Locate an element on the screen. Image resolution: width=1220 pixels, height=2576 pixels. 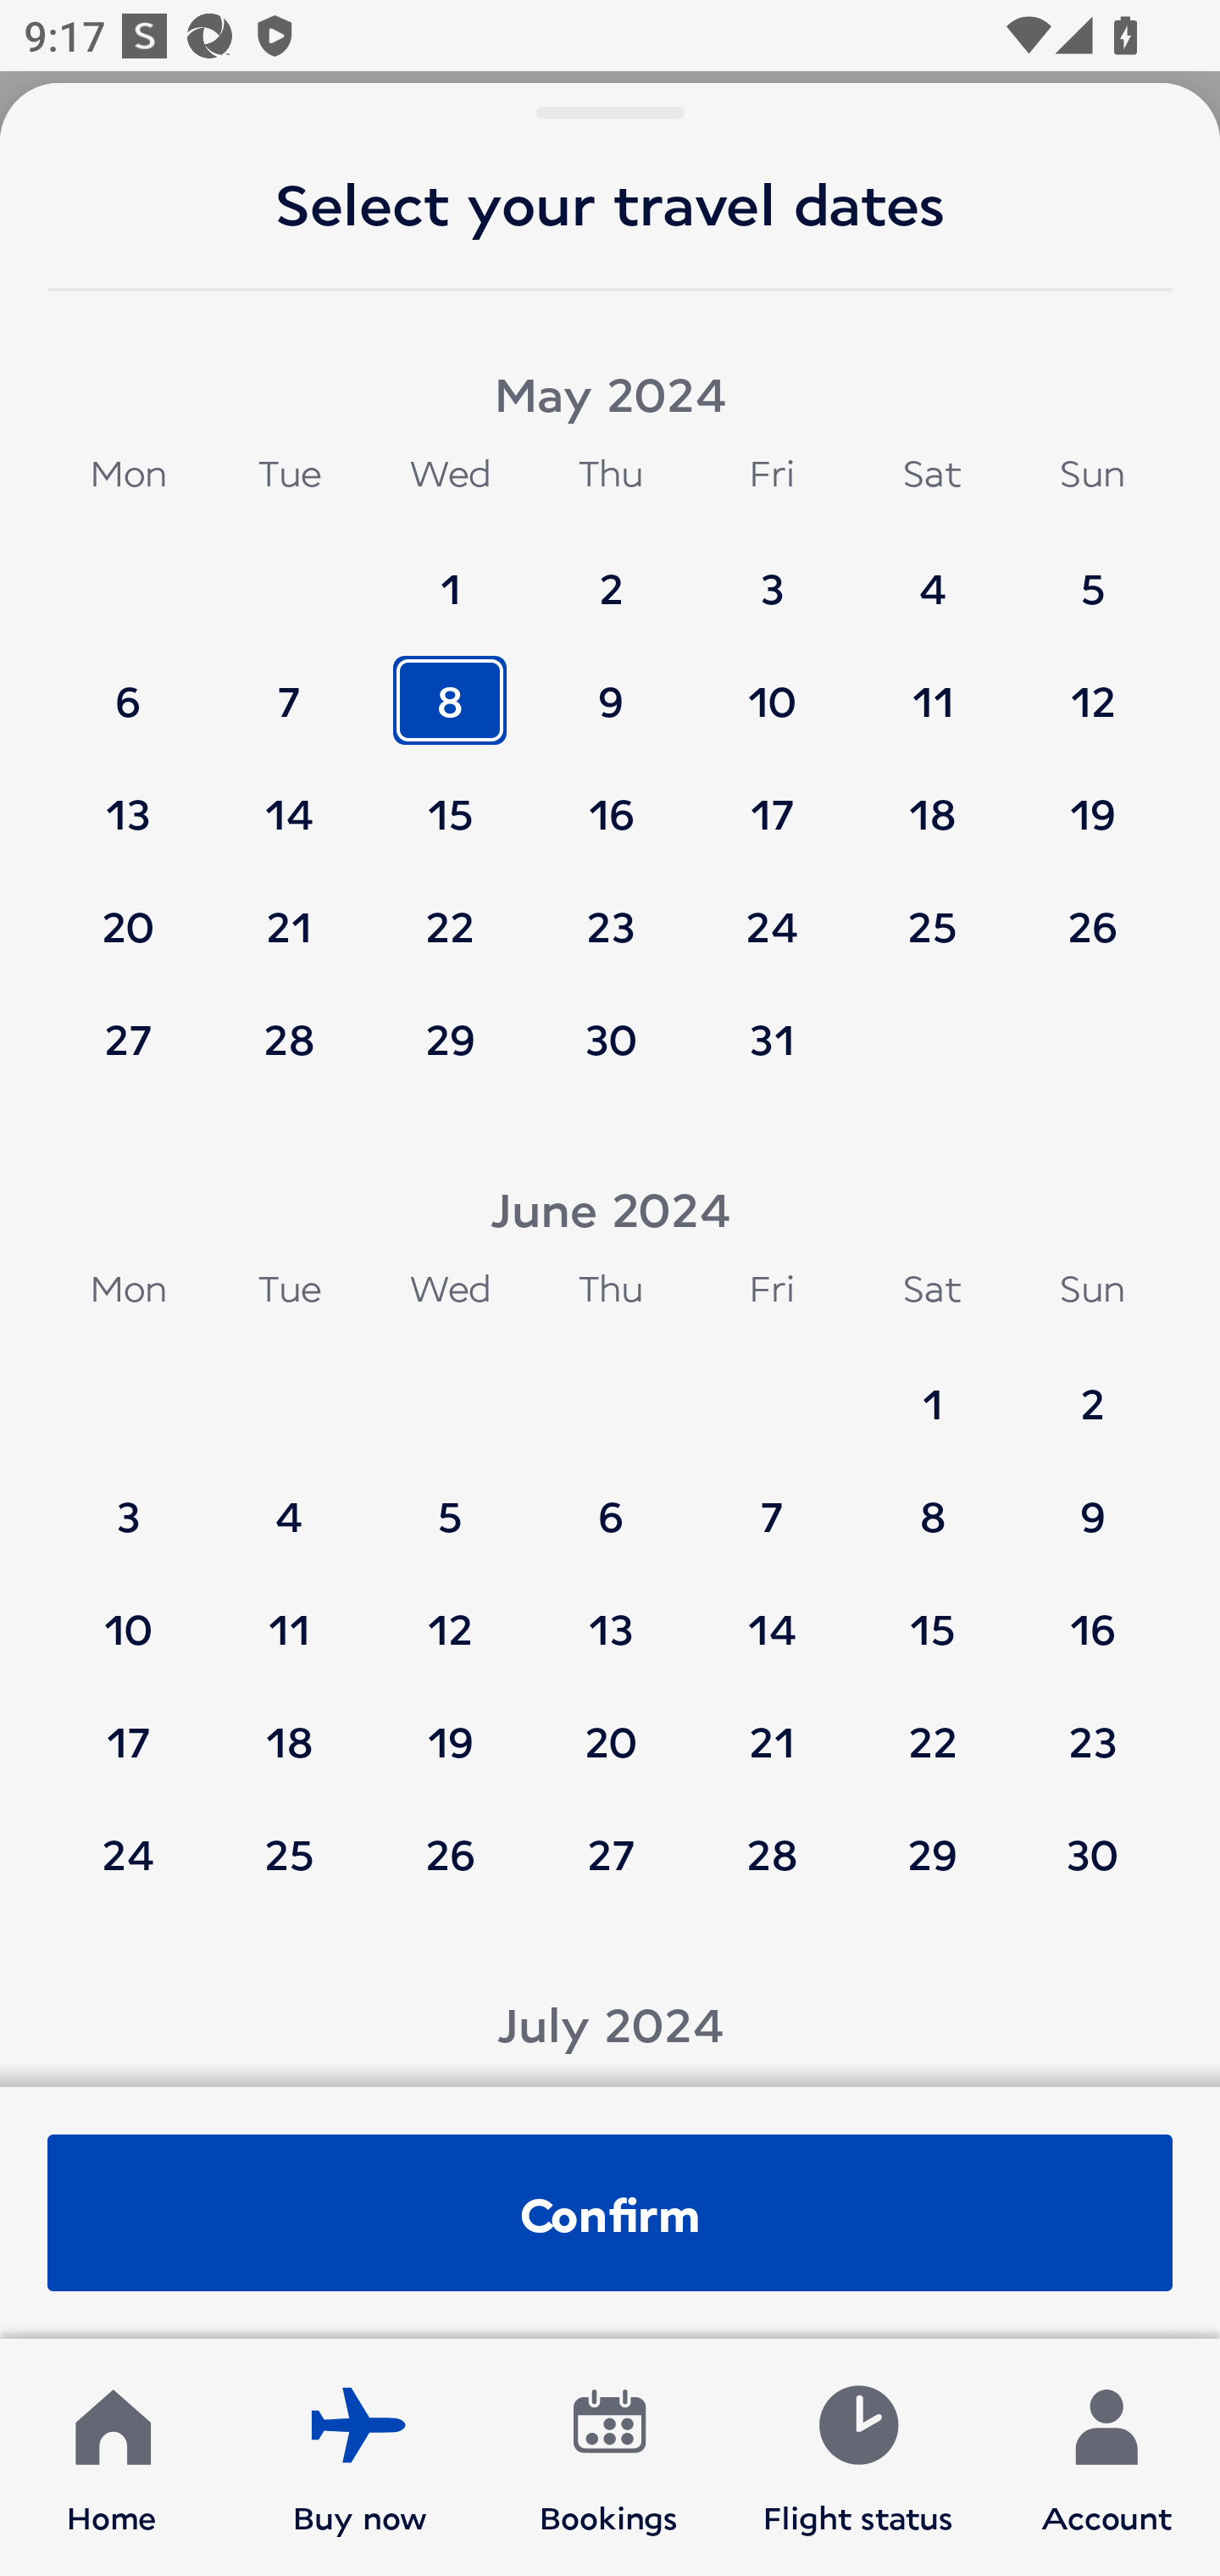
10 is located at coordinates (772, 685).